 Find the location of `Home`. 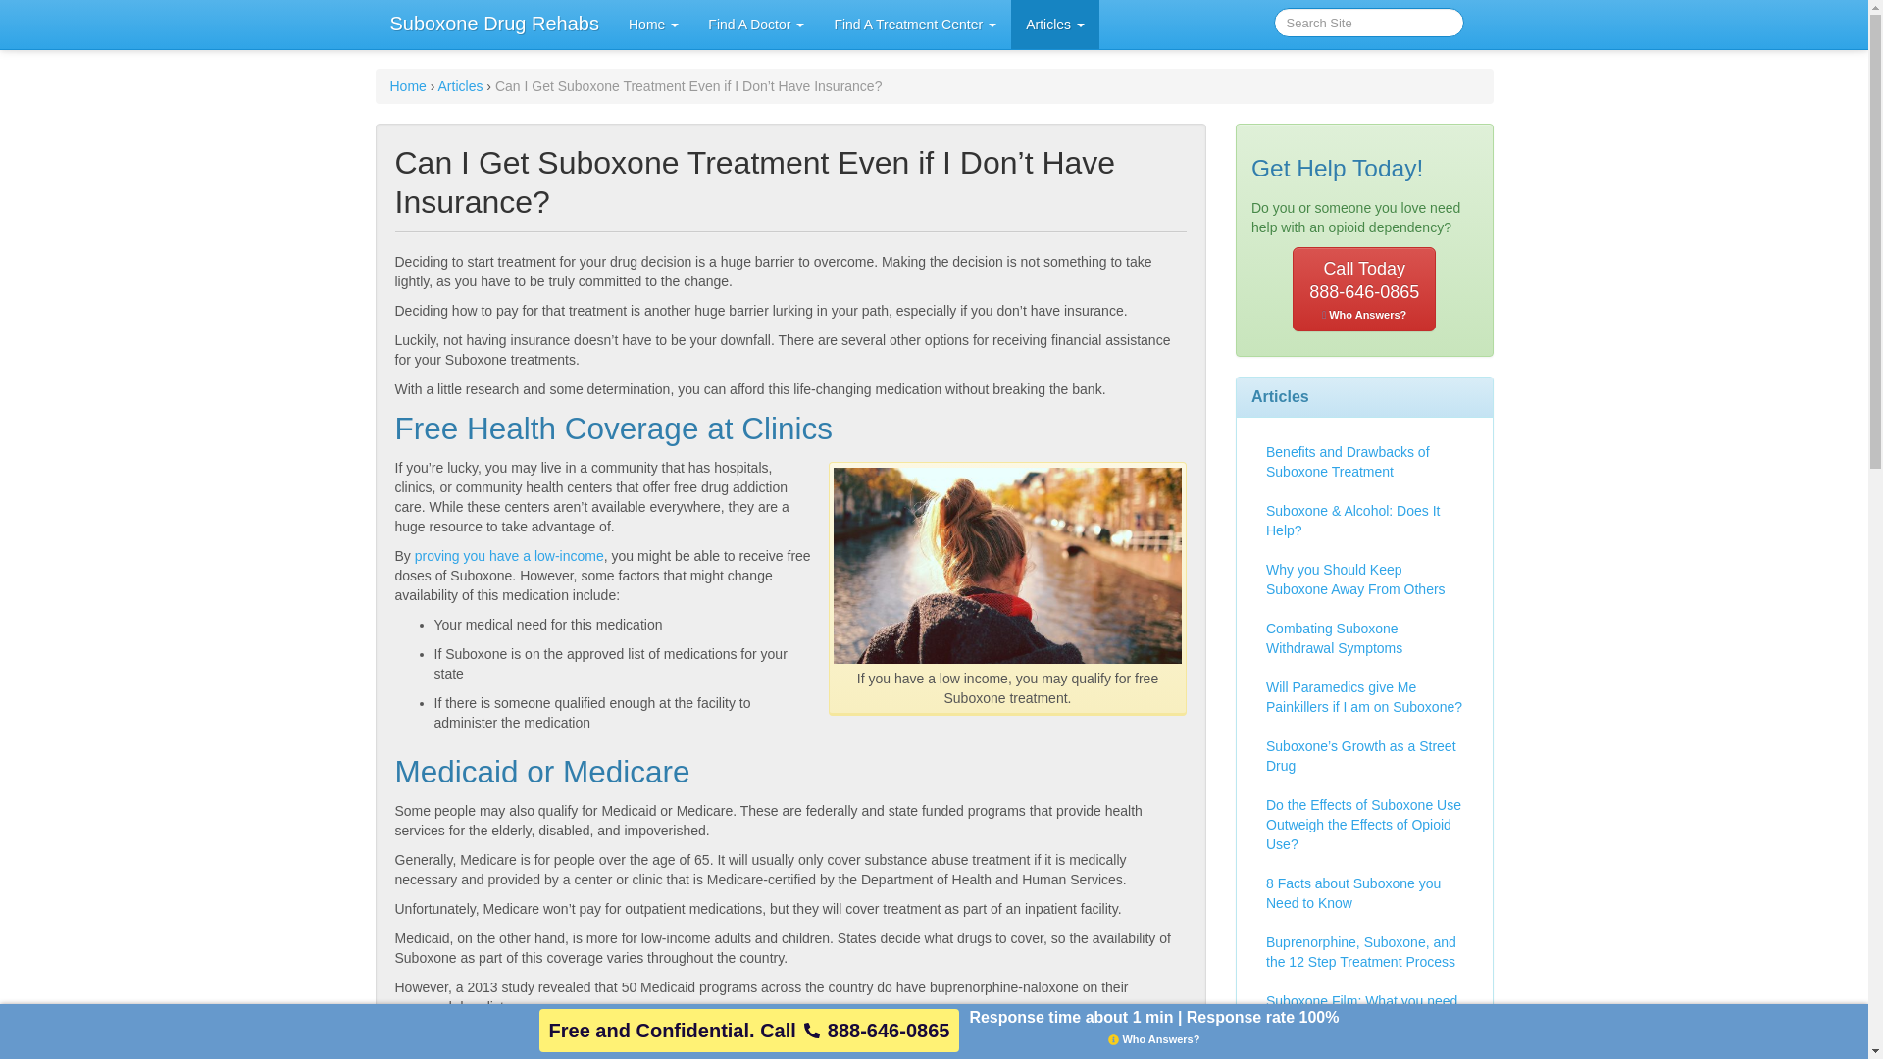

Home is located at coordinates (653, 24).